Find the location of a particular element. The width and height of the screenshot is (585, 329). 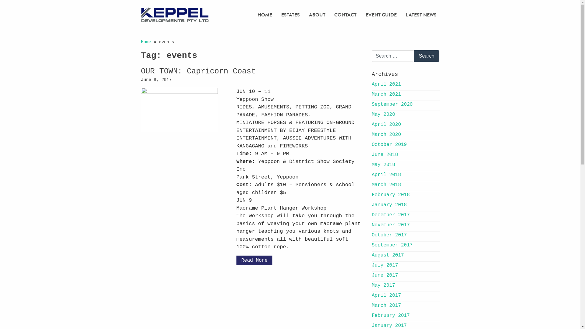

March 2017 is located at coordinates (386, 306).